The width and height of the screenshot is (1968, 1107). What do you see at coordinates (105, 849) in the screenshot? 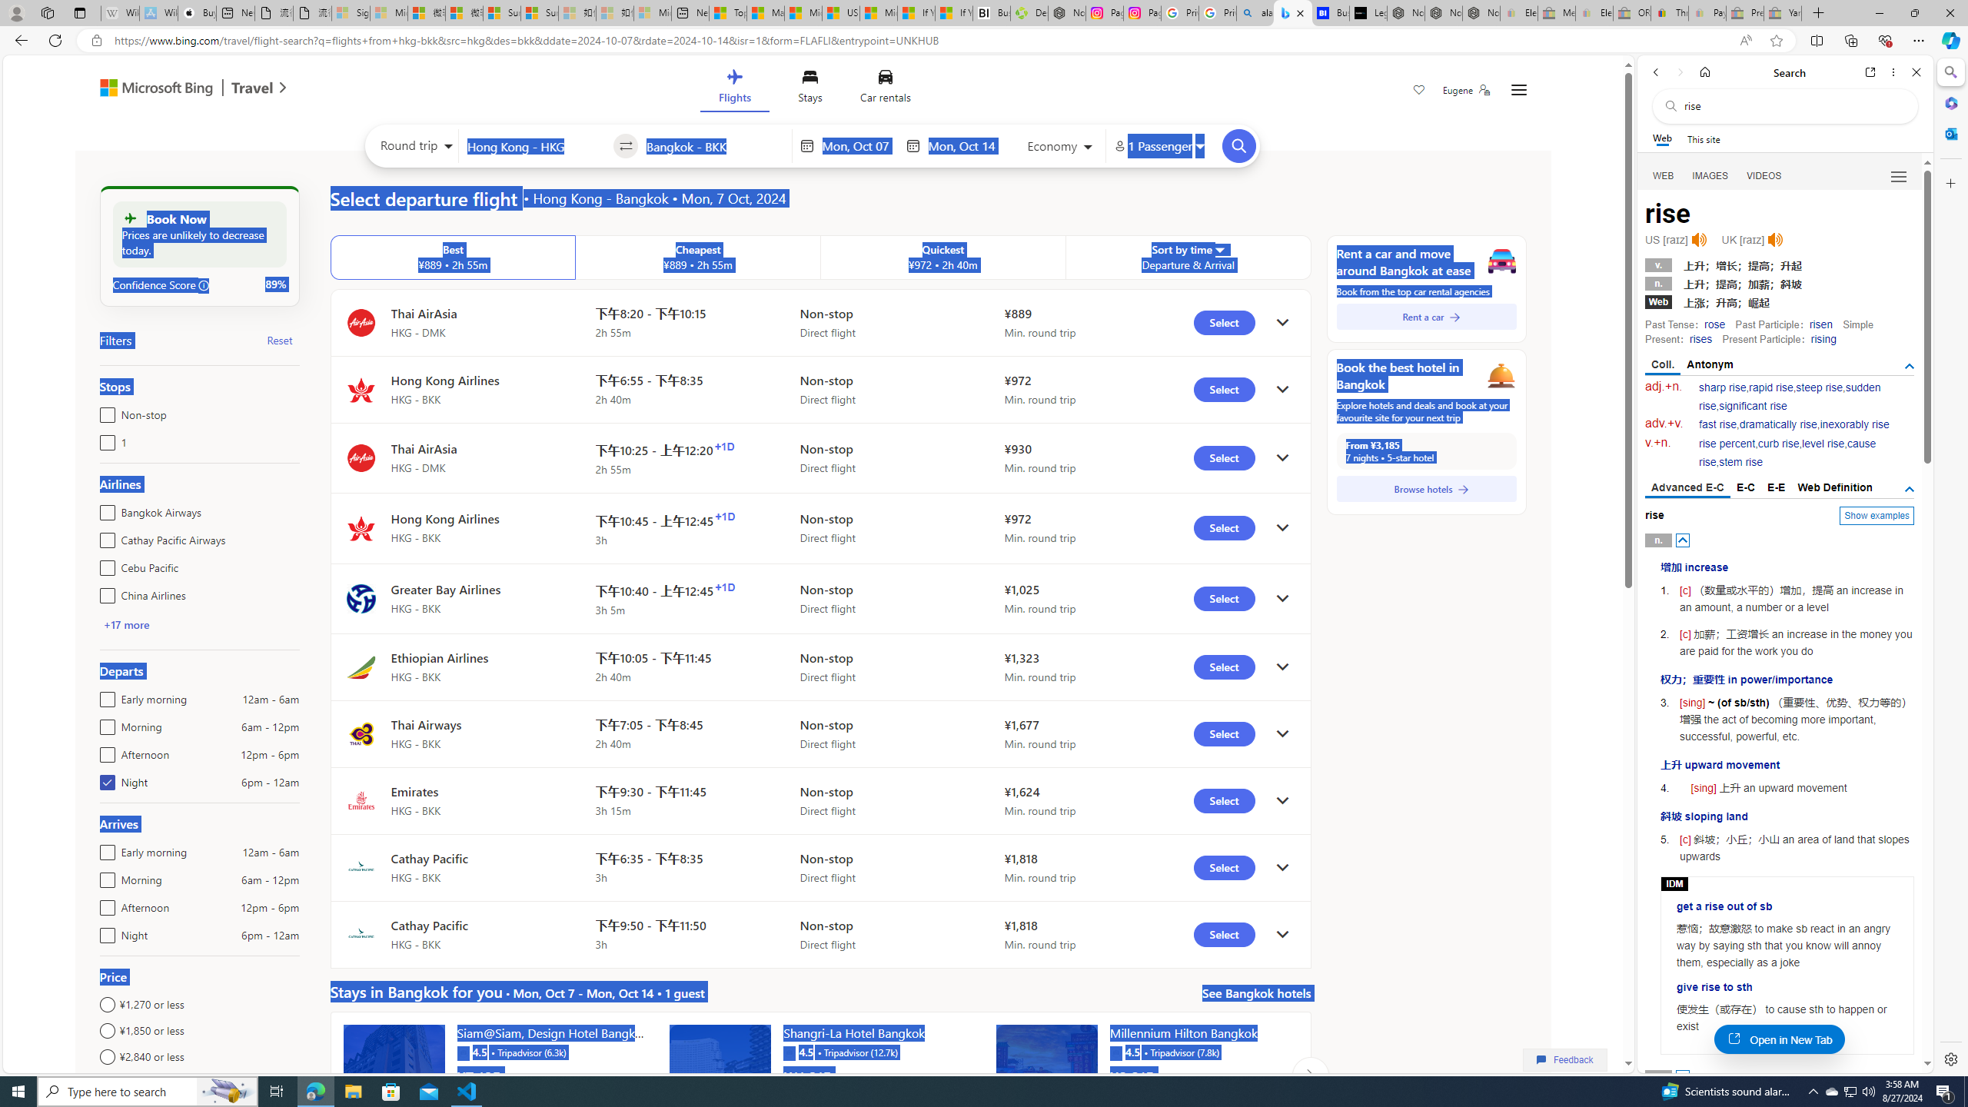
I see `Early morning12am - 6am` at bounding box center [105, 849].